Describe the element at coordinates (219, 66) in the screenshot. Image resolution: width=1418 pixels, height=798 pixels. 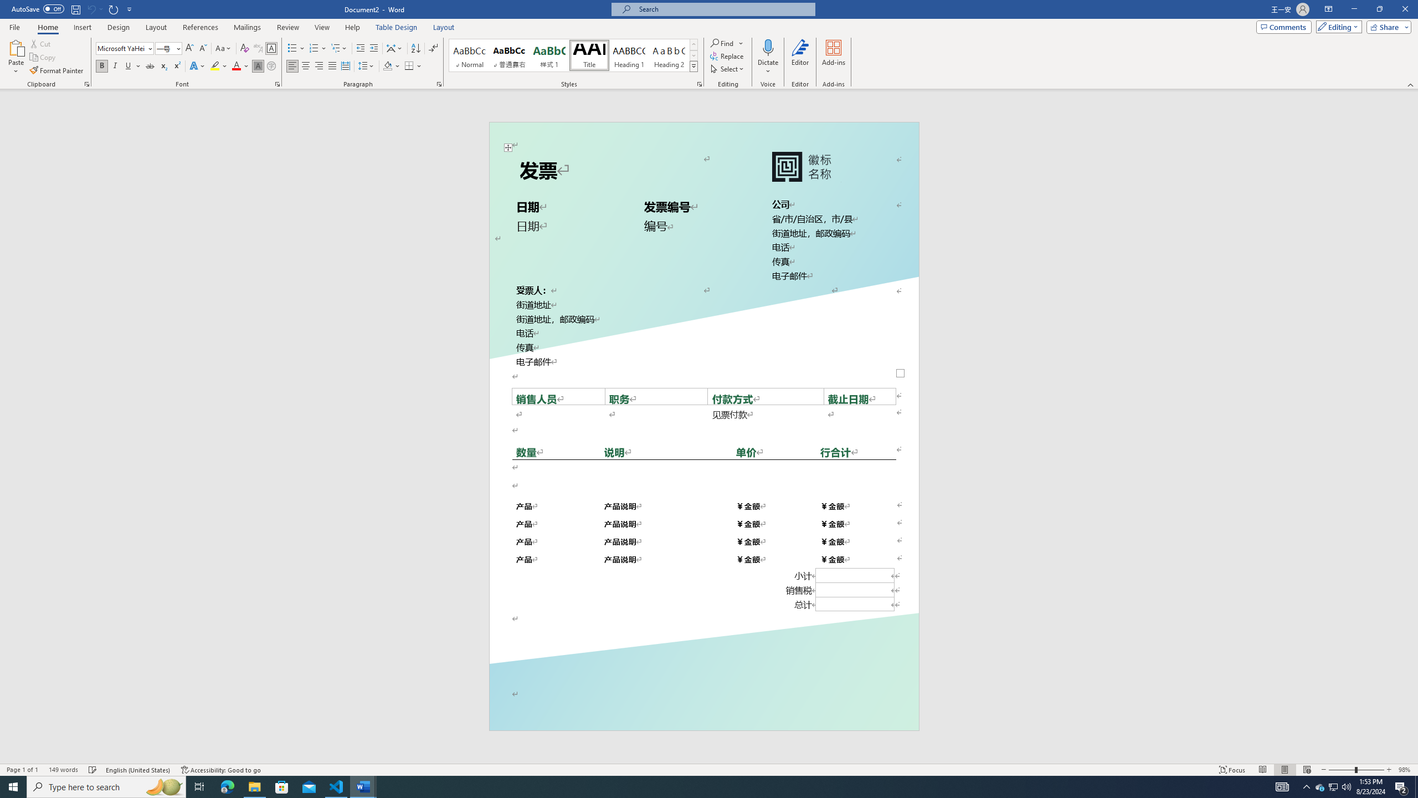
I see `Text Highlight Color` at that location.